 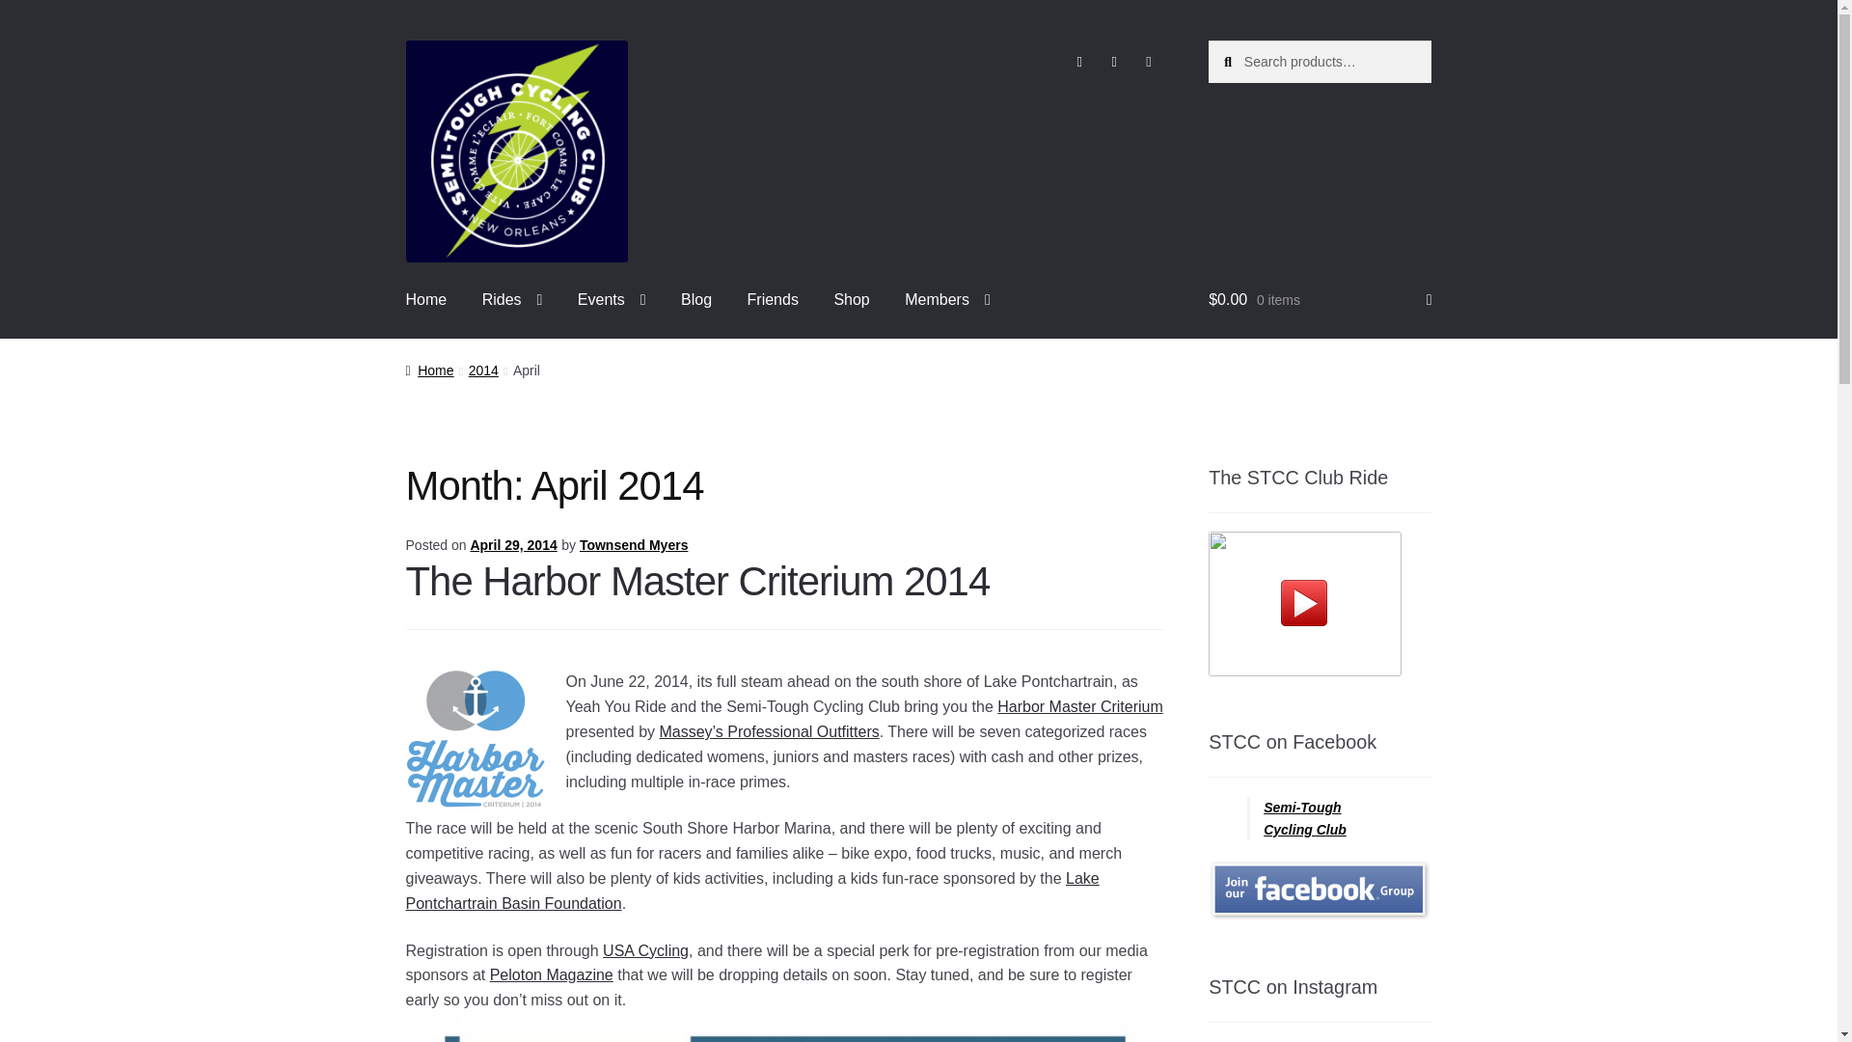 I want to click on Peloton Magazine, so click(x=552, y=974).